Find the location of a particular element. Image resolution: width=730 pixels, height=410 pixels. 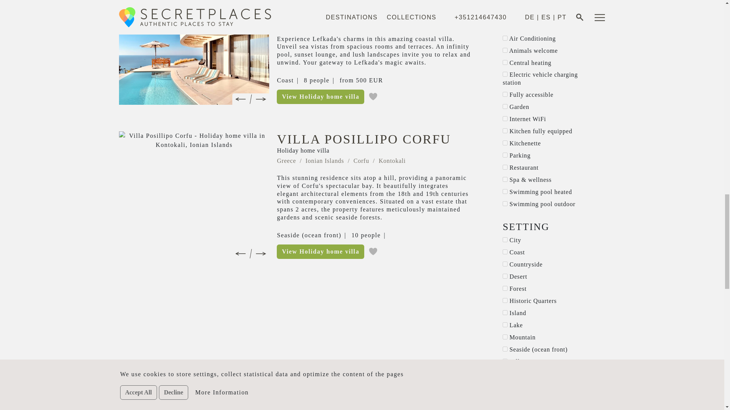

29 is located at coordinates (505, 2).